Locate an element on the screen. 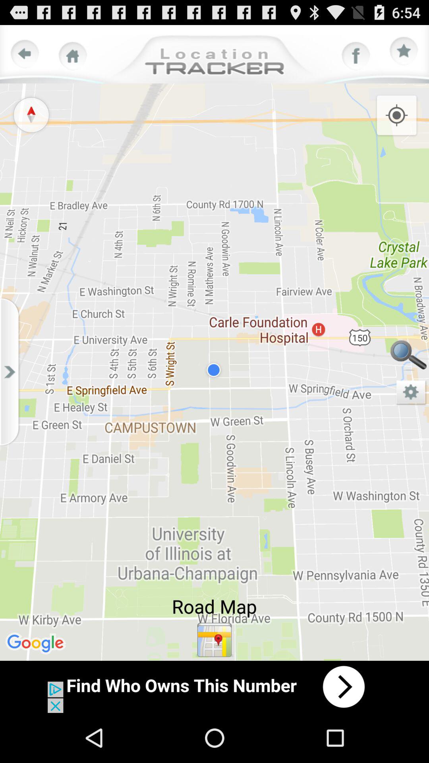 Image resolution: width=429 pixels, height=763 pixels. go to home screen is located at coordinates (73, 56).